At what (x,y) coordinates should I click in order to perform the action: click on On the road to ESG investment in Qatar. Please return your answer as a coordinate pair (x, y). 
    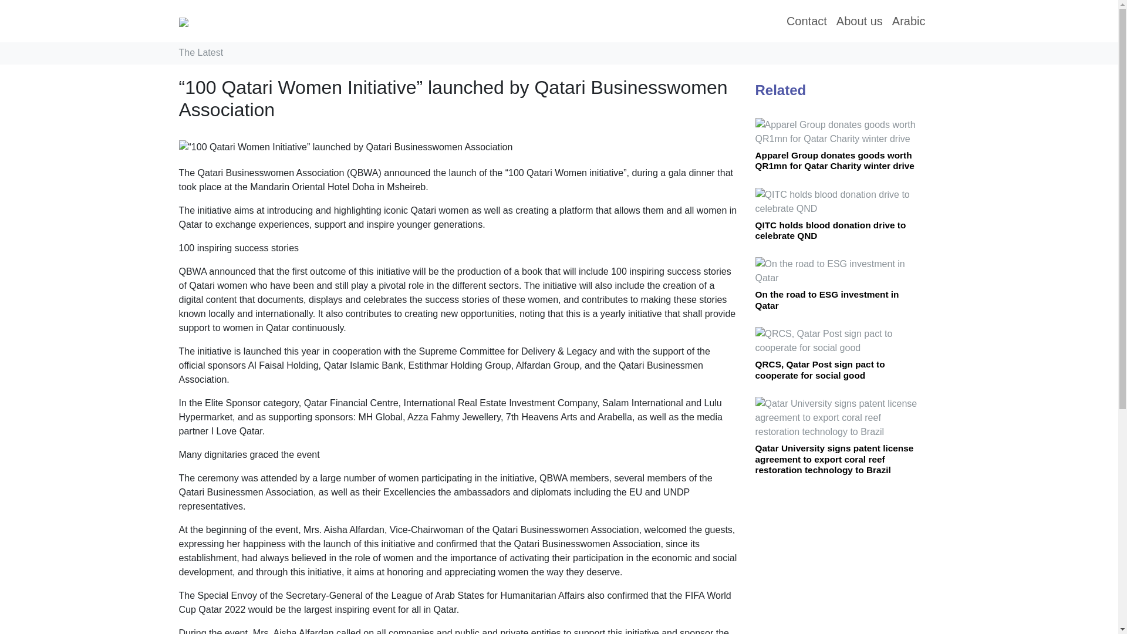
    Looking at the image, I should click on (826, 299).